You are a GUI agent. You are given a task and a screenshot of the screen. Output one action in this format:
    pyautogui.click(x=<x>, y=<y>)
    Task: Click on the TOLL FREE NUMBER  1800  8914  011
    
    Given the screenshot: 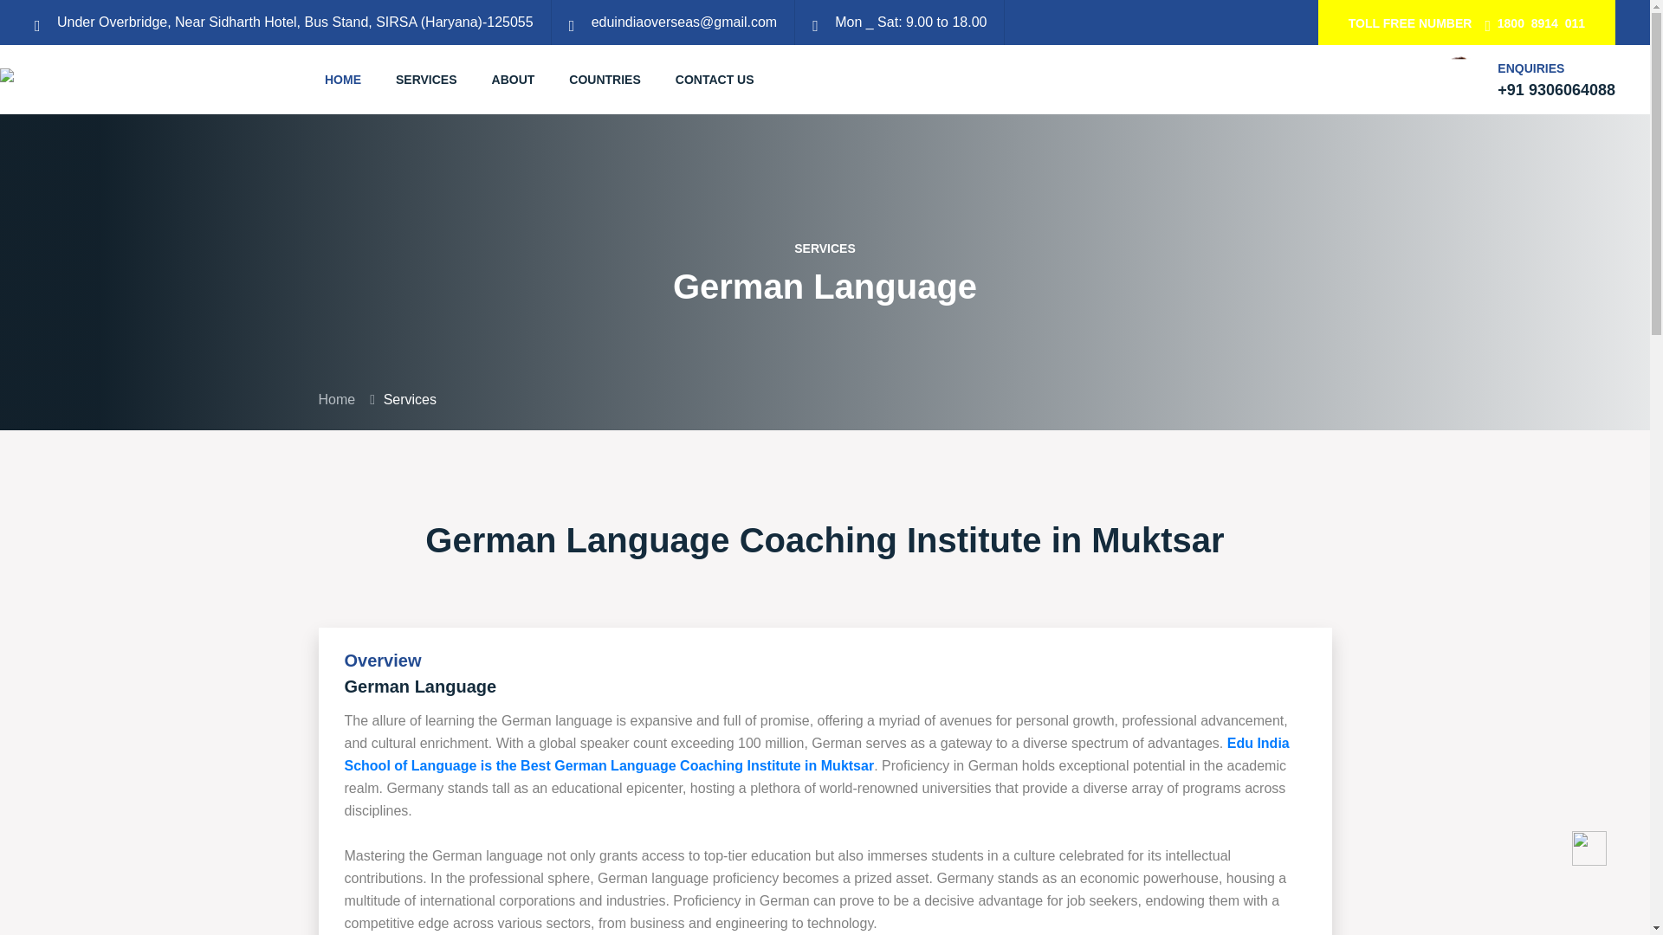 What is the action you would take?
    pyautogui.click(x=1466, y=23)
    